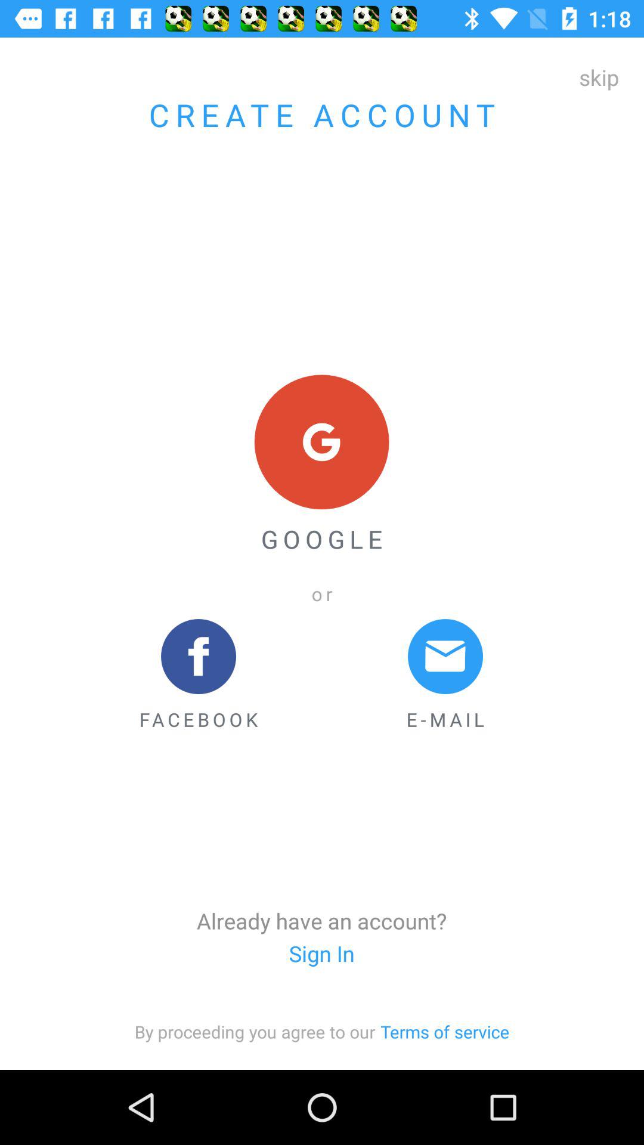  I want to click on select icon next to, so click(445, 1032).